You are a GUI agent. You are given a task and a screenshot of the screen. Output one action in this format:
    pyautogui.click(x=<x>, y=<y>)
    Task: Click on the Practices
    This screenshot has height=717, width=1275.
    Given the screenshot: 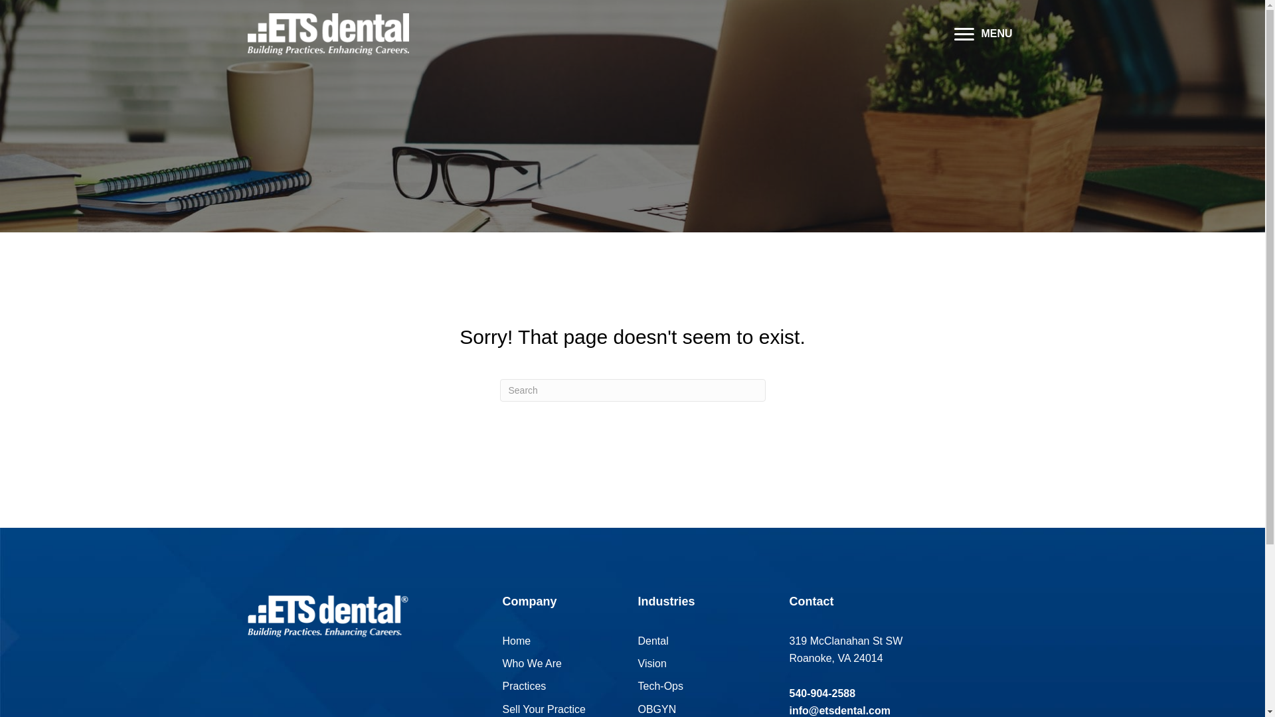 What is the action you would take?
    pyautogui.click(x=523, y=686)
    